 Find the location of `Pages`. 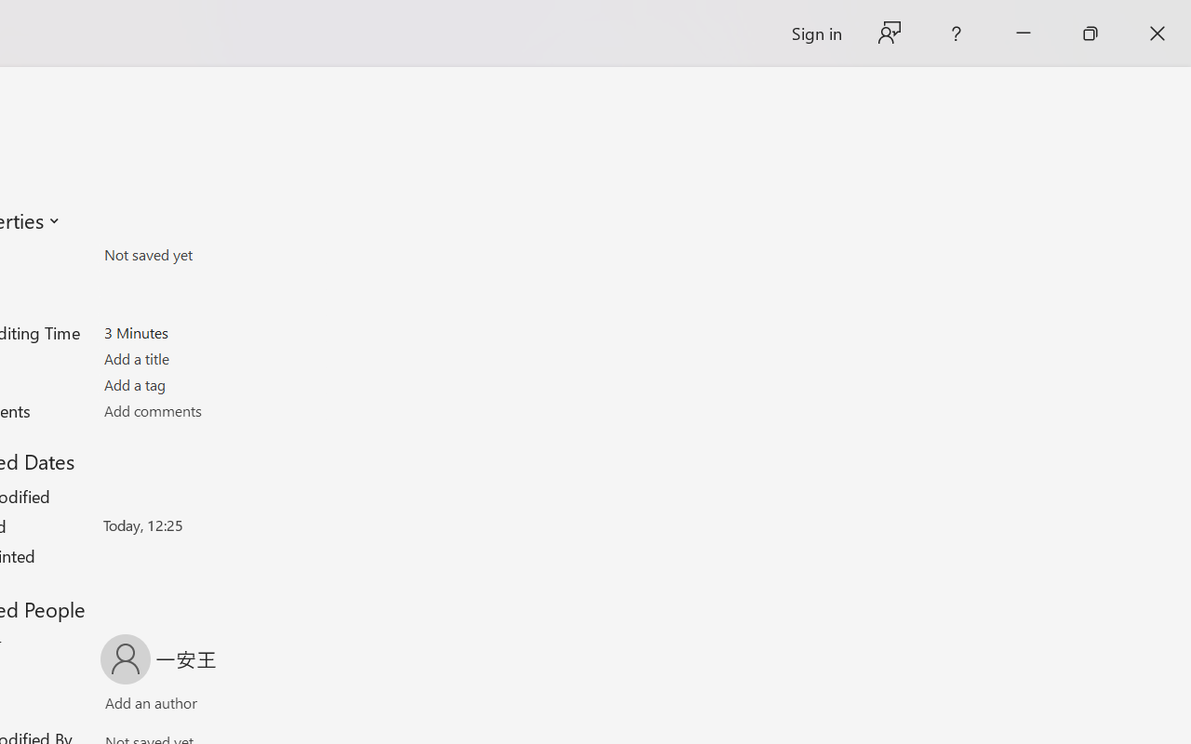

Pages is located at coordinates (212, 280).